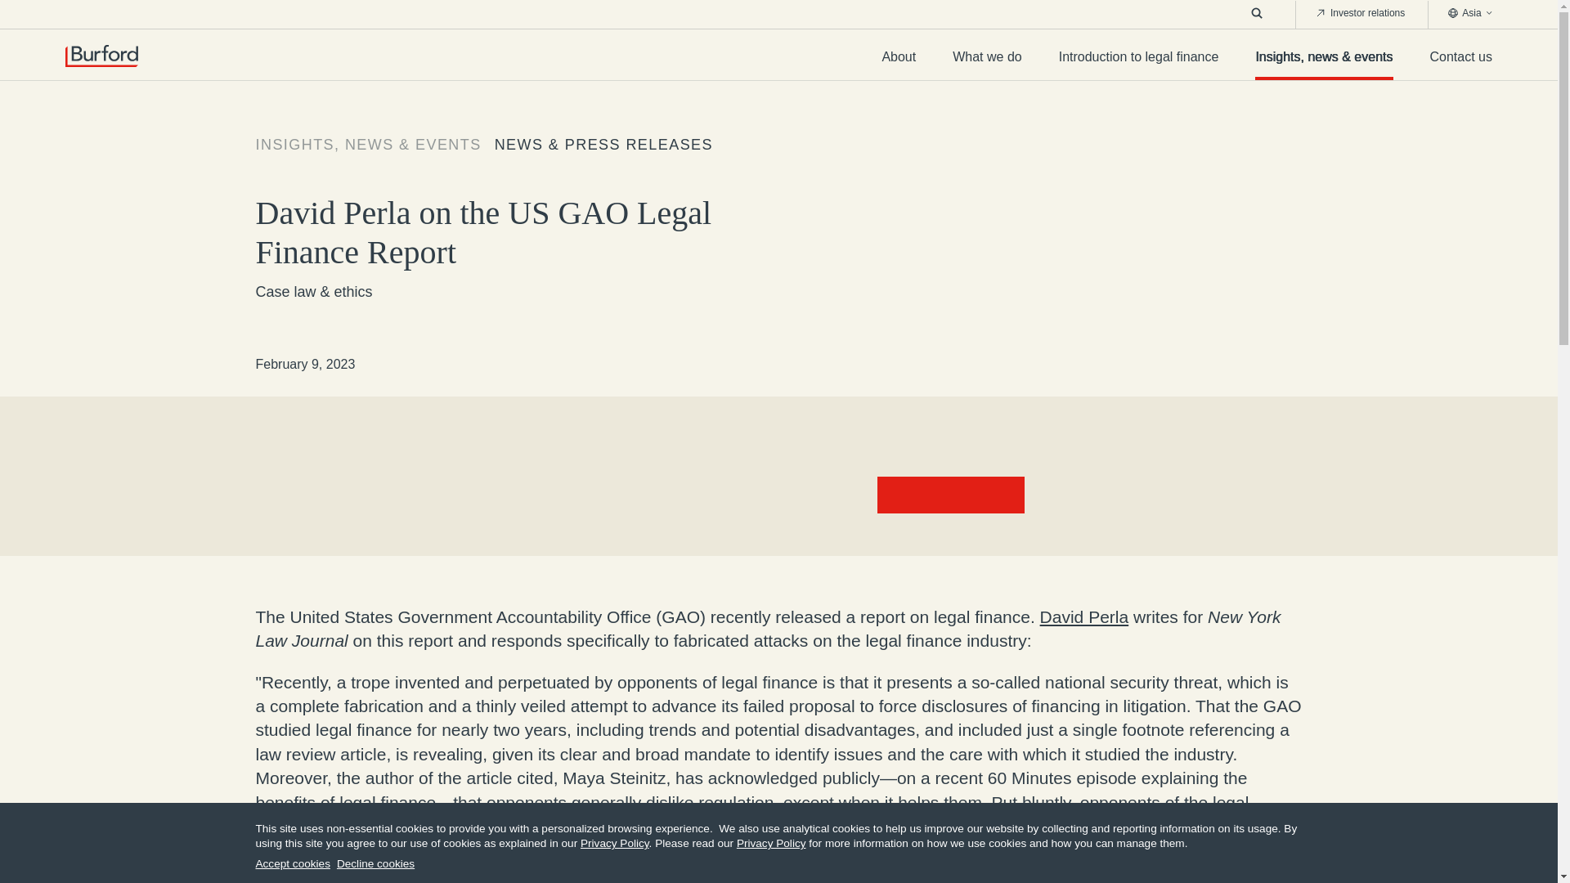  Describe the element at coordinates (932, 494) in the screenshot. I see `Share David Perla on GAO Report in NYLJ on LinkedIn` at that location.